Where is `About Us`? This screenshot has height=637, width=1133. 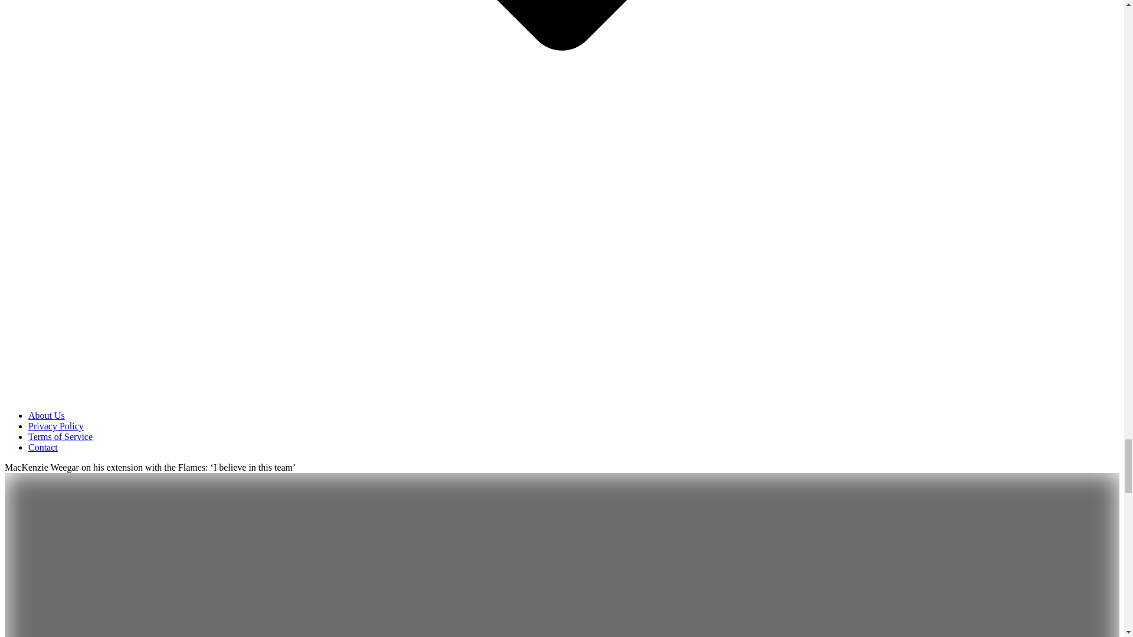
About Us is located at coordinates (46, 415).